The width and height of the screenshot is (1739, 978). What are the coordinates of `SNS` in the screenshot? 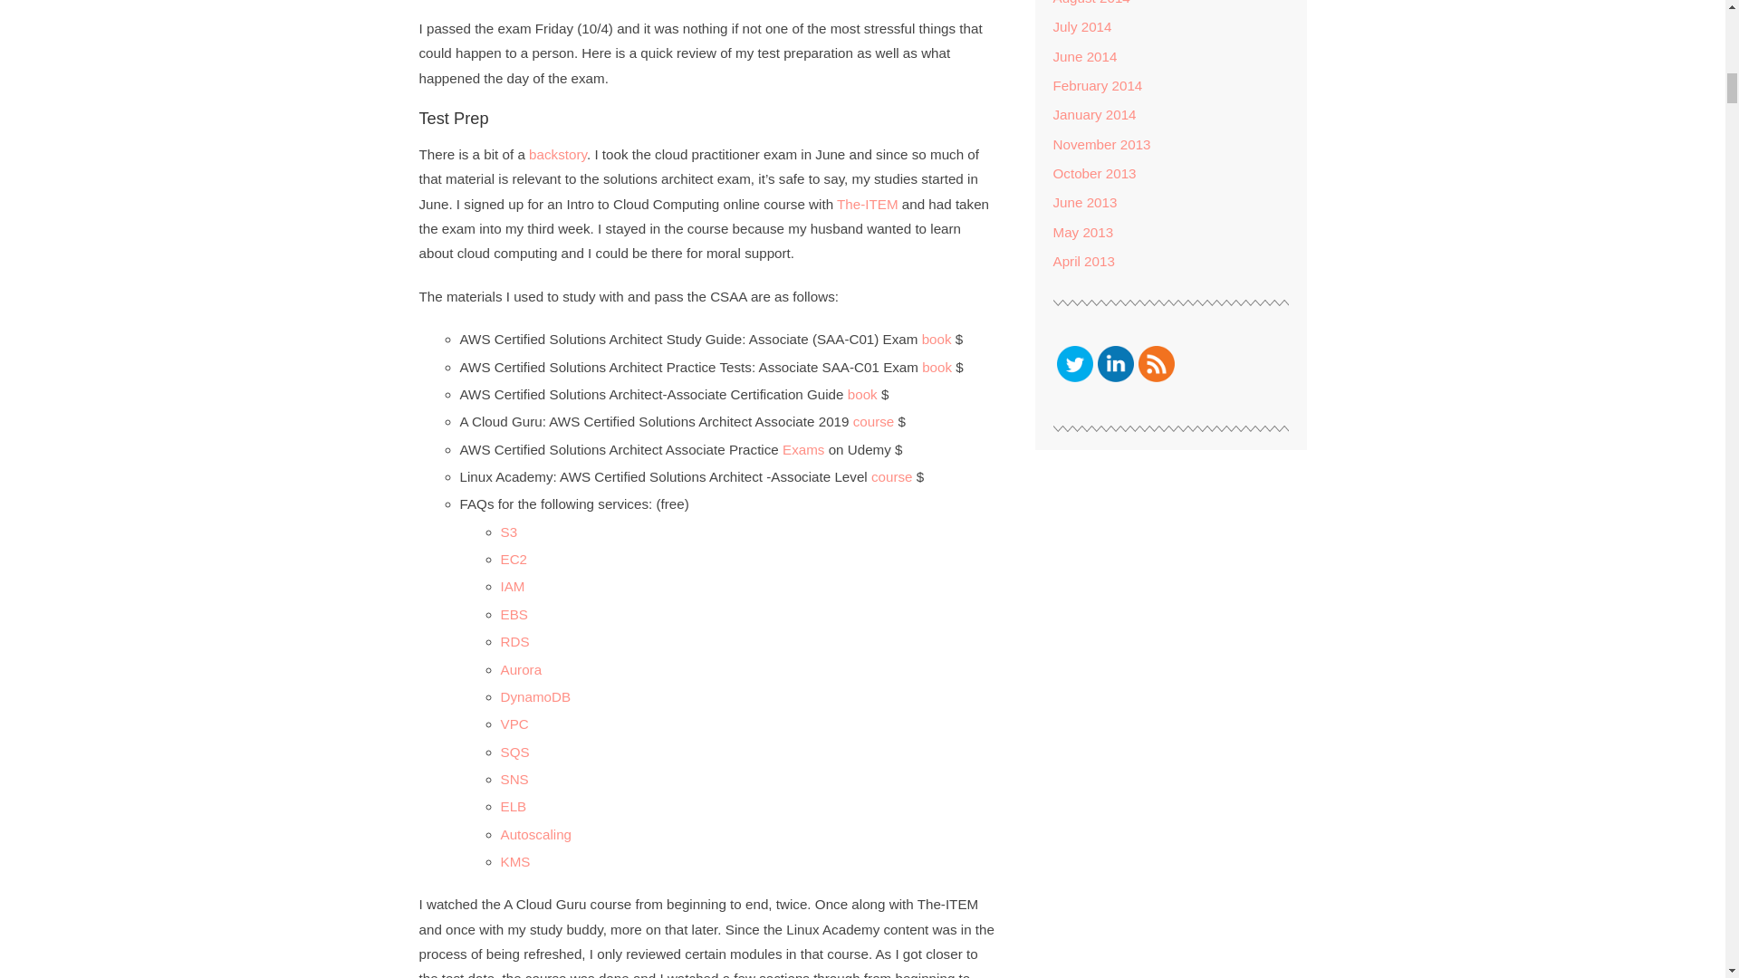 It's located at (514, 779).